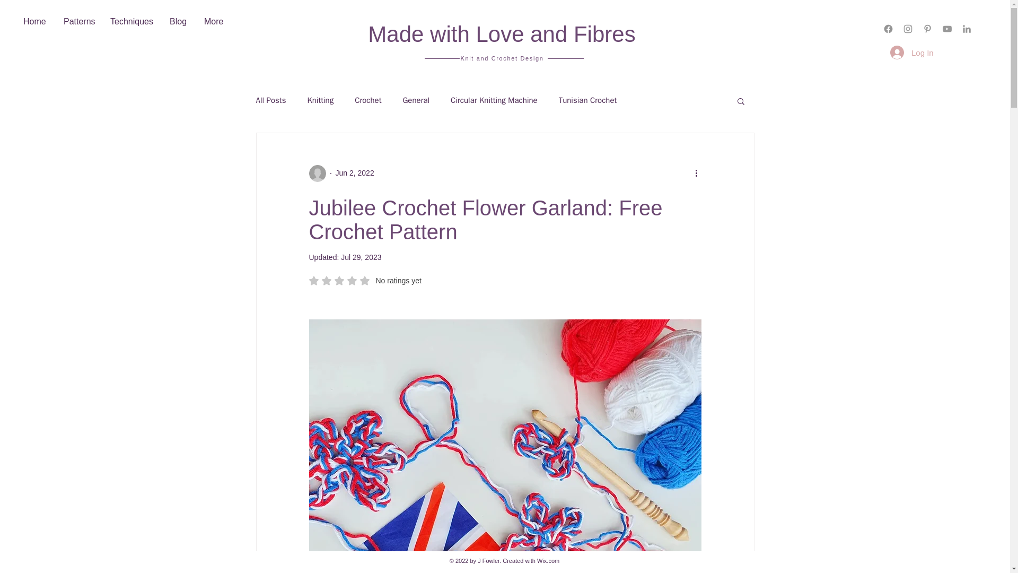 This screenshot has width=1018, height=573. Describe the element at coordinates (354, 172) in the screenshot. I see `Jul 29, 2023` at that location.